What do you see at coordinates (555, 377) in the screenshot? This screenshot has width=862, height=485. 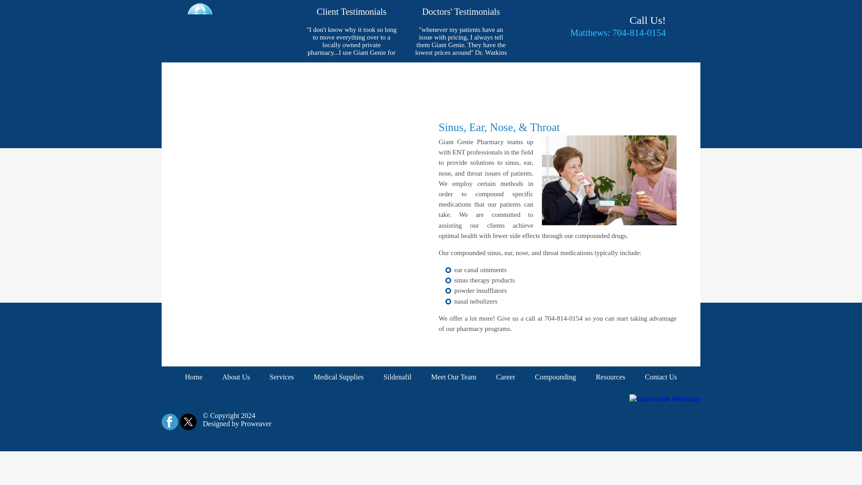 I see `Compounding` at bounding box center [555, 377].